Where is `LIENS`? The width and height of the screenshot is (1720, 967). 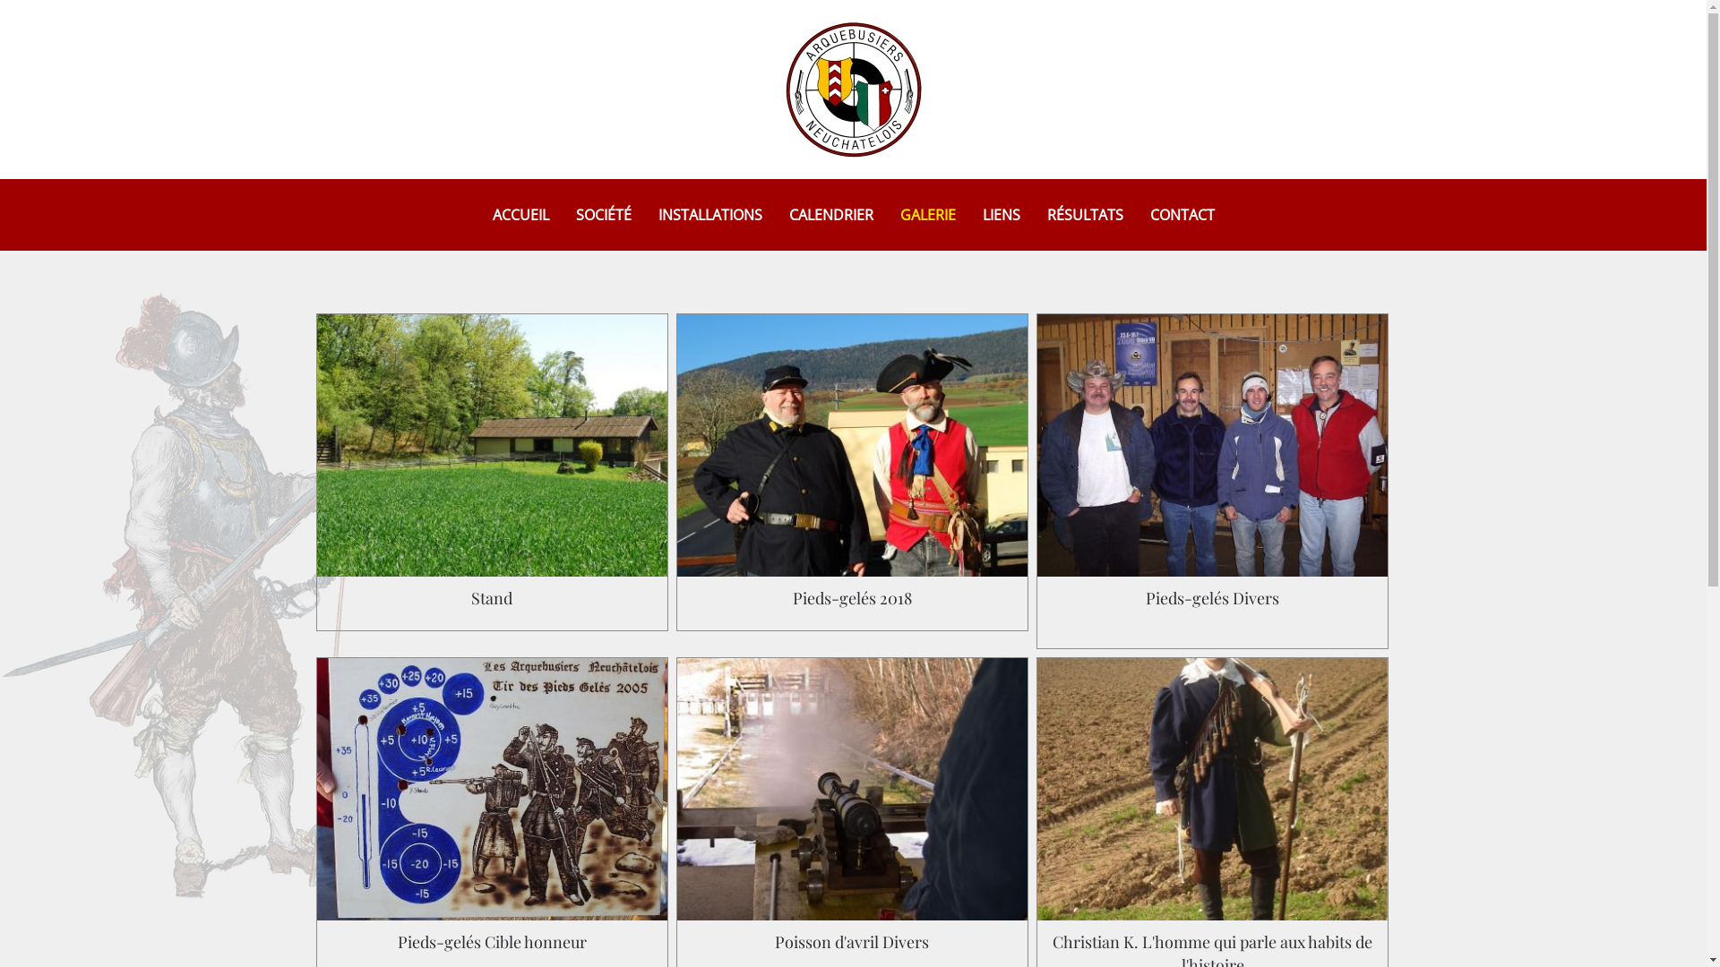 LIENS is located at coordinates (1001, 215).